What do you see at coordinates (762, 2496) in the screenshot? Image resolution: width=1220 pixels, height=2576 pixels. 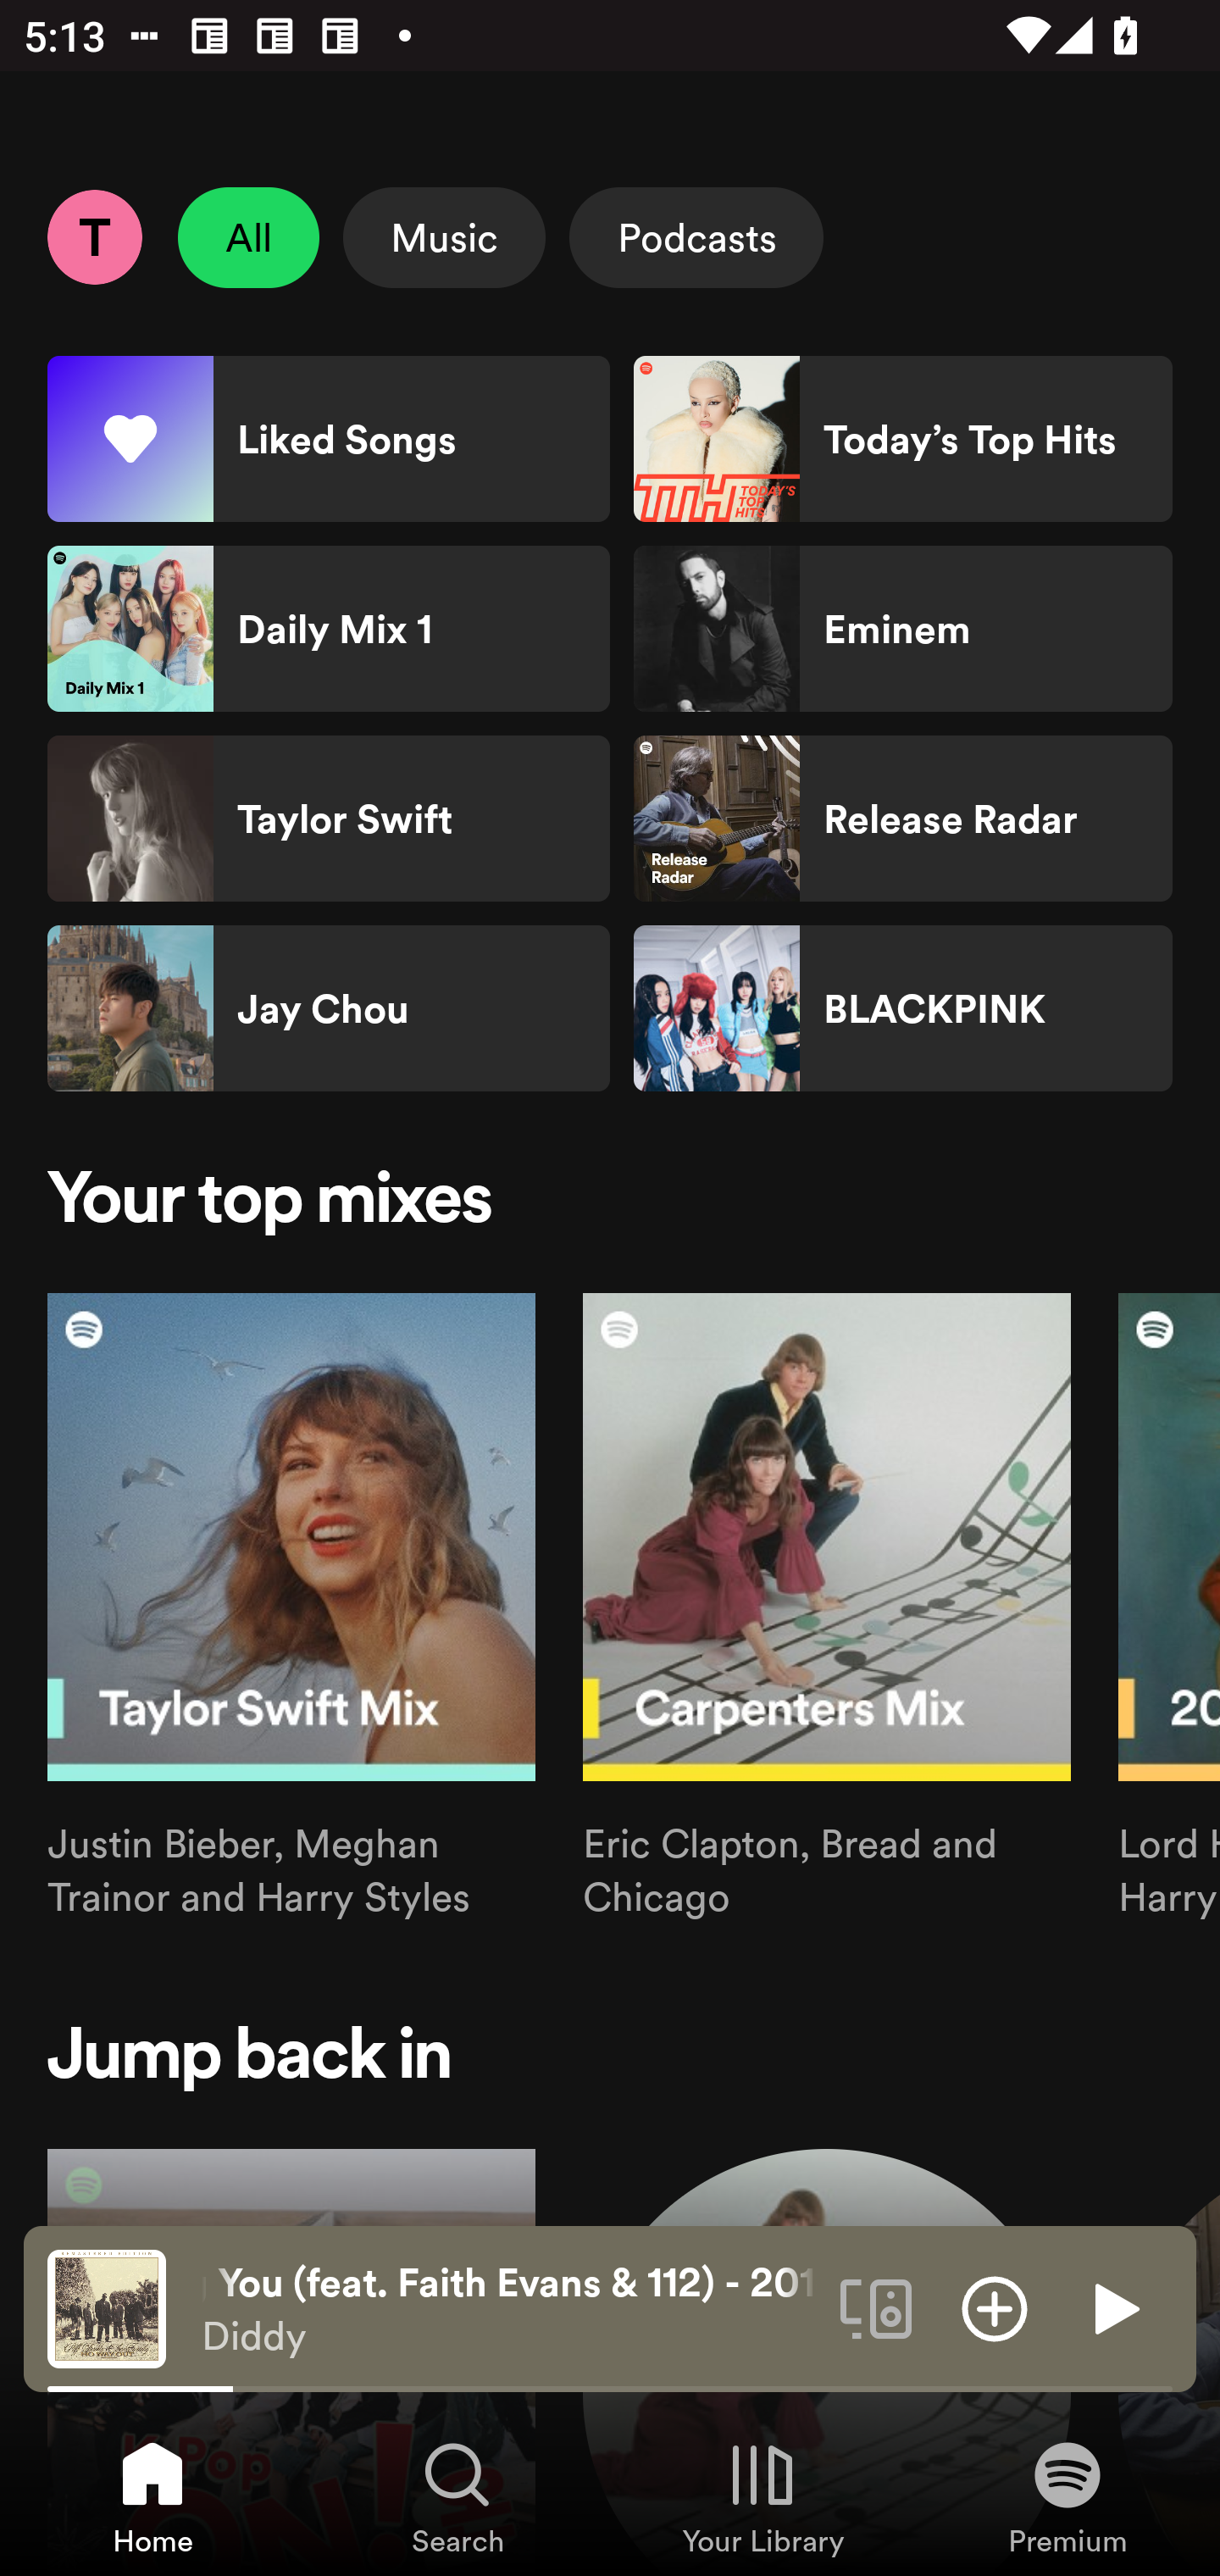 I see `Your Library, Tab 3 of 4 Your Library Your Library` at bounding box center [762, 2496].